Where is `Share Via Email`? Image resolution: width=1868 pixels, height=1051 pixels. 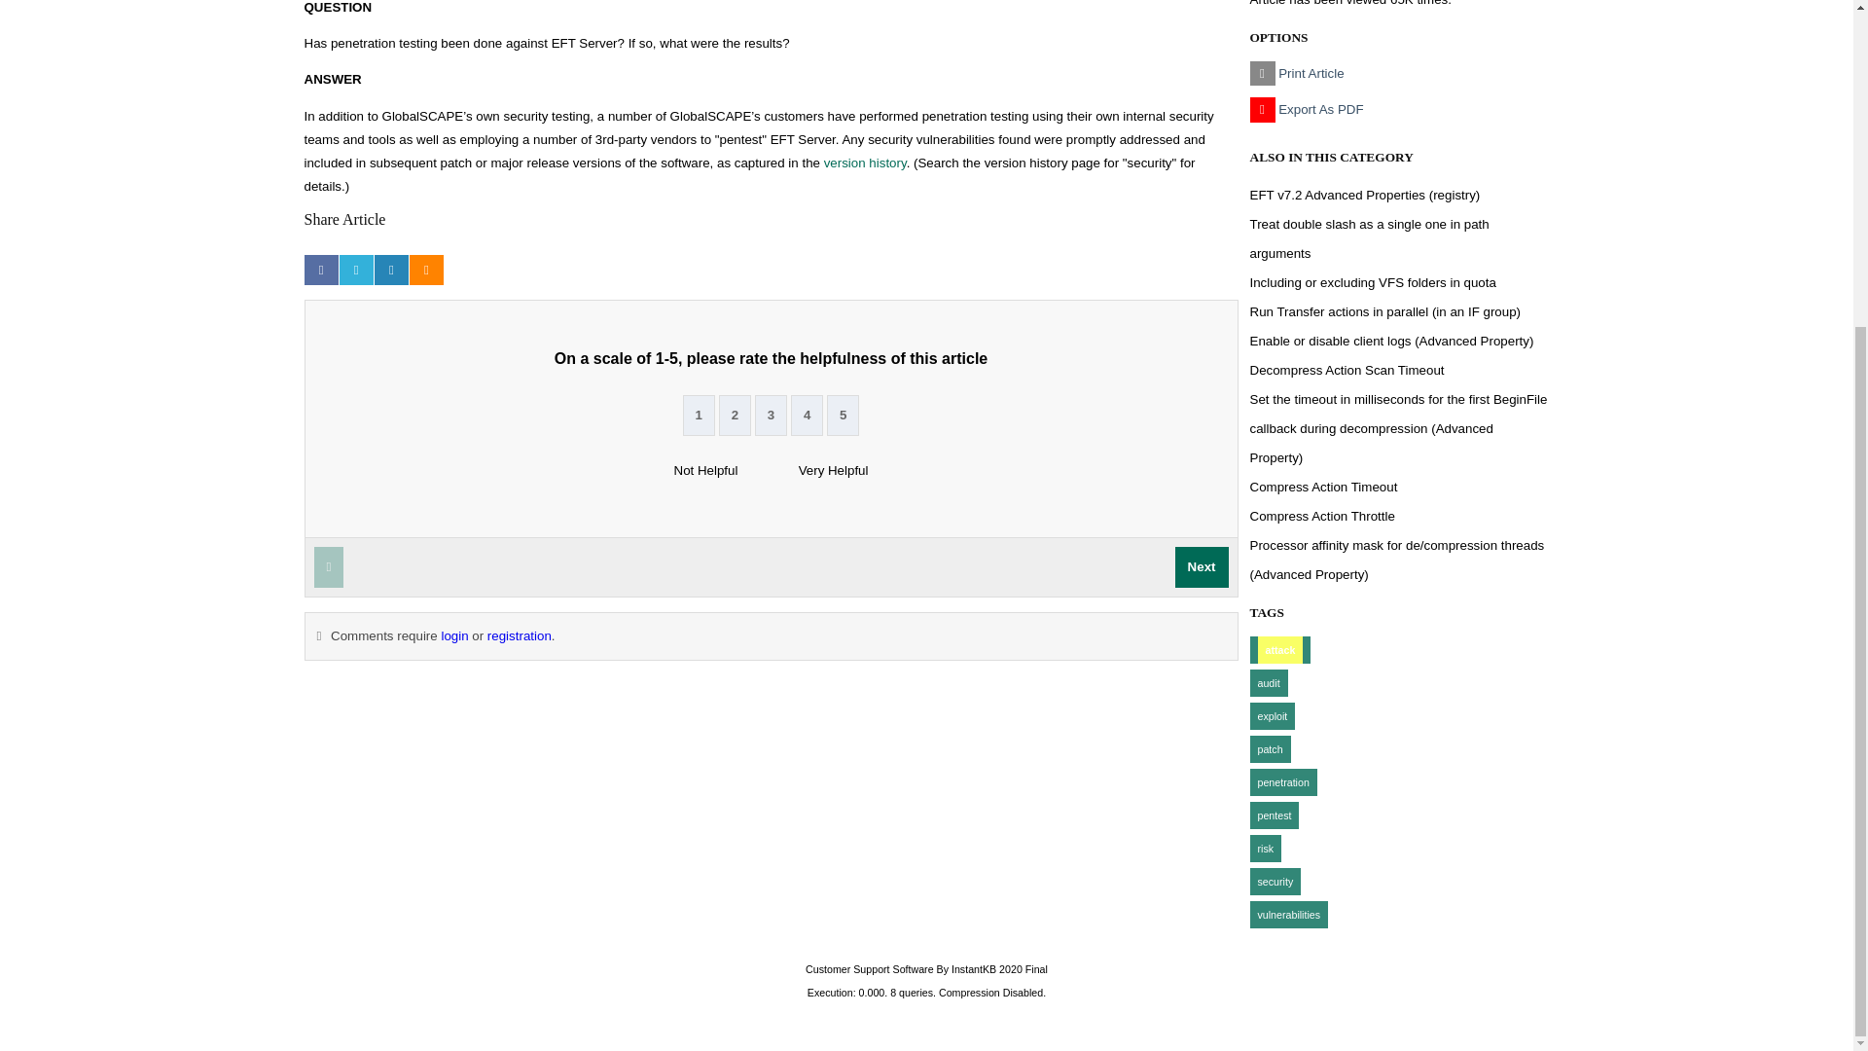 Share Via Email is located at coordinates (391, 270).